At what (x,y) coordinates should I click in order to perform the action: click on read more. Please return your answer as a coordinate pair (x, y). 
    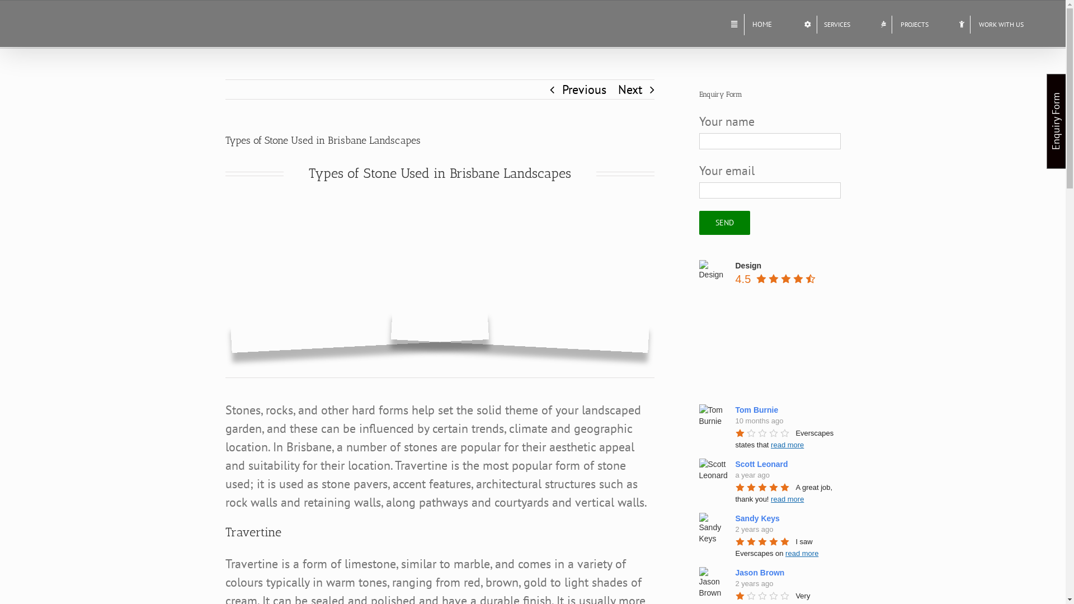
    Looking at the image, I should click on (788, 499).